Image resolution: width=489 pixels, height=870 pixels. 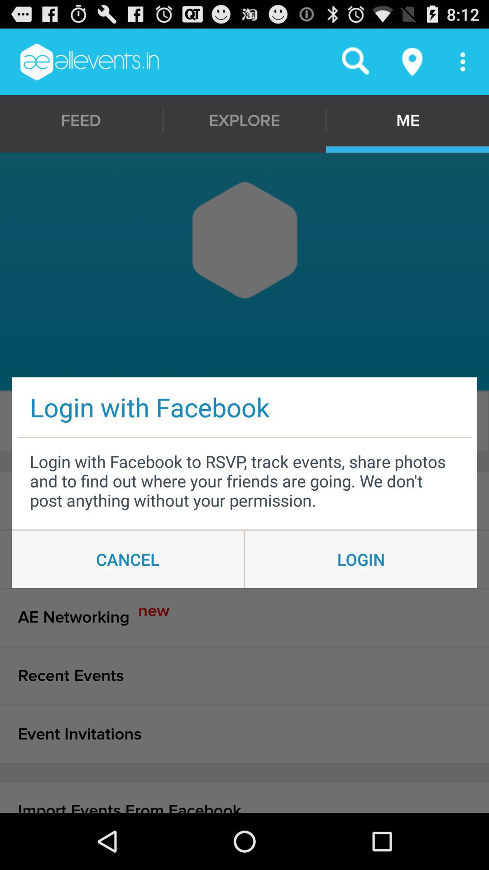 I want to click on press recent events item, so click(x=244, y=676).